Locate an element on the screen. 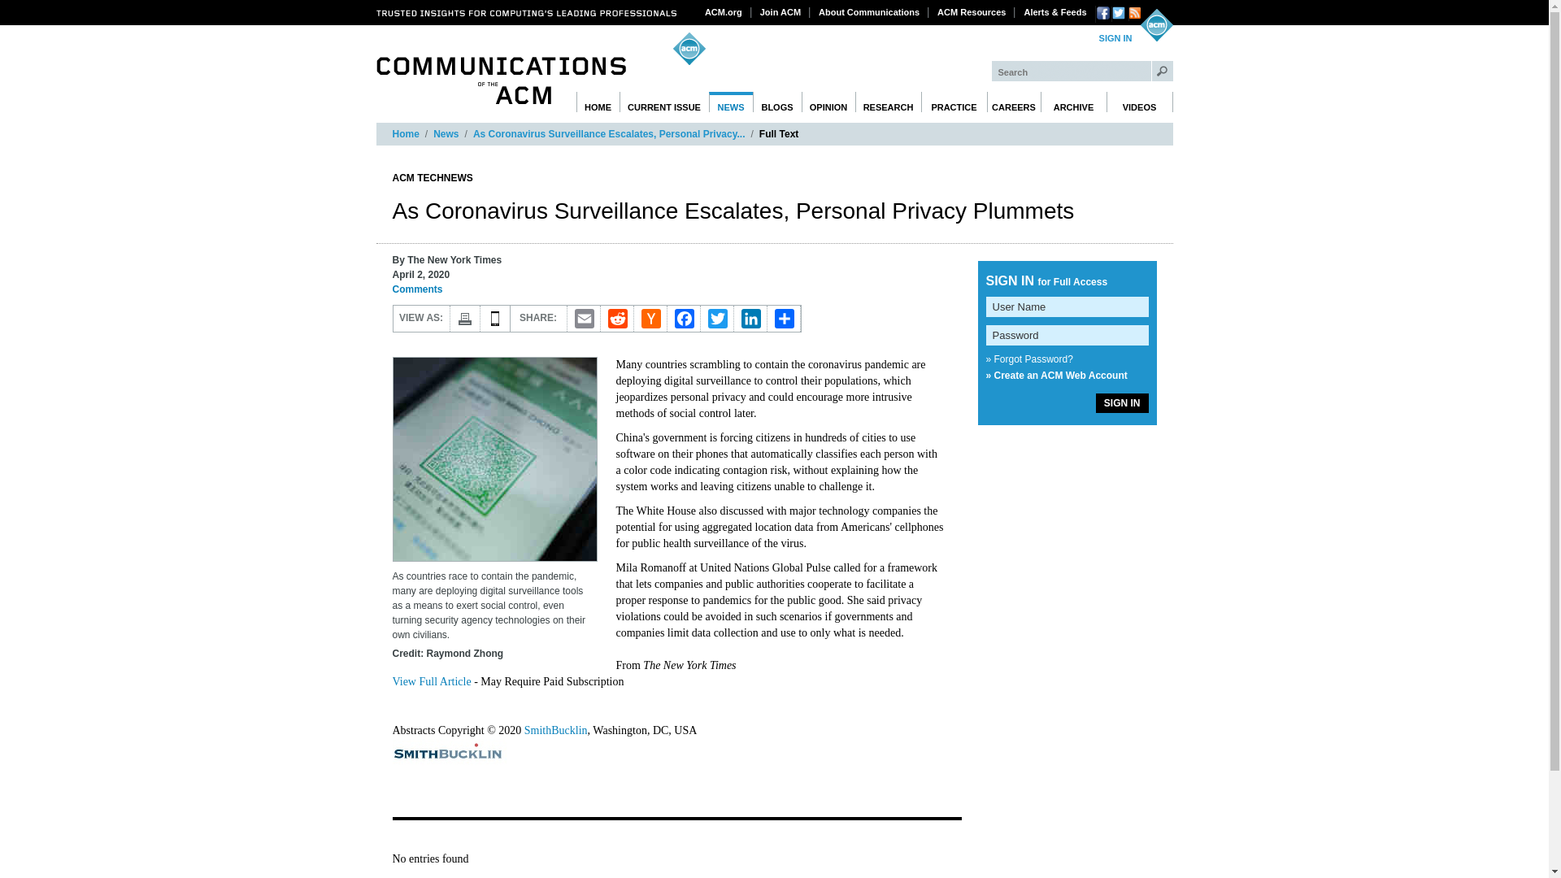 The height and width of the screenshot is (878, 1561). Communications of the ACM is located at coordinates (501, 80).